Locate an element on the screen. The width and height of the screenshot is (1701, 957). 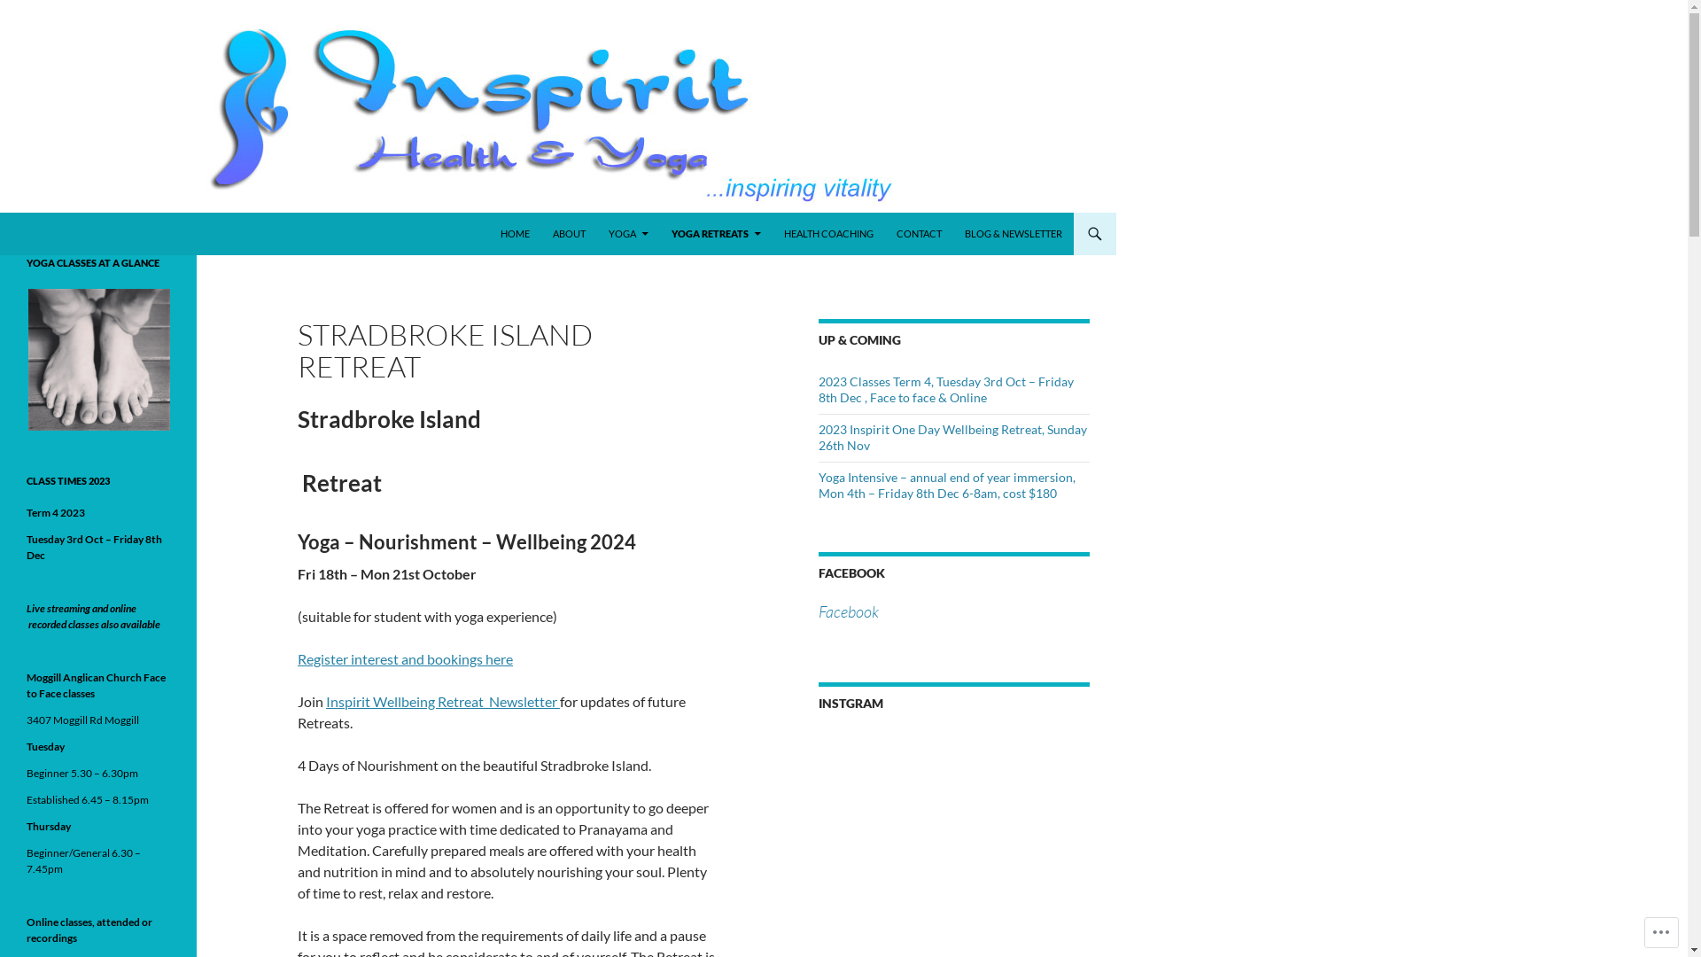
ABOUT is located at coordinates (569, 234).